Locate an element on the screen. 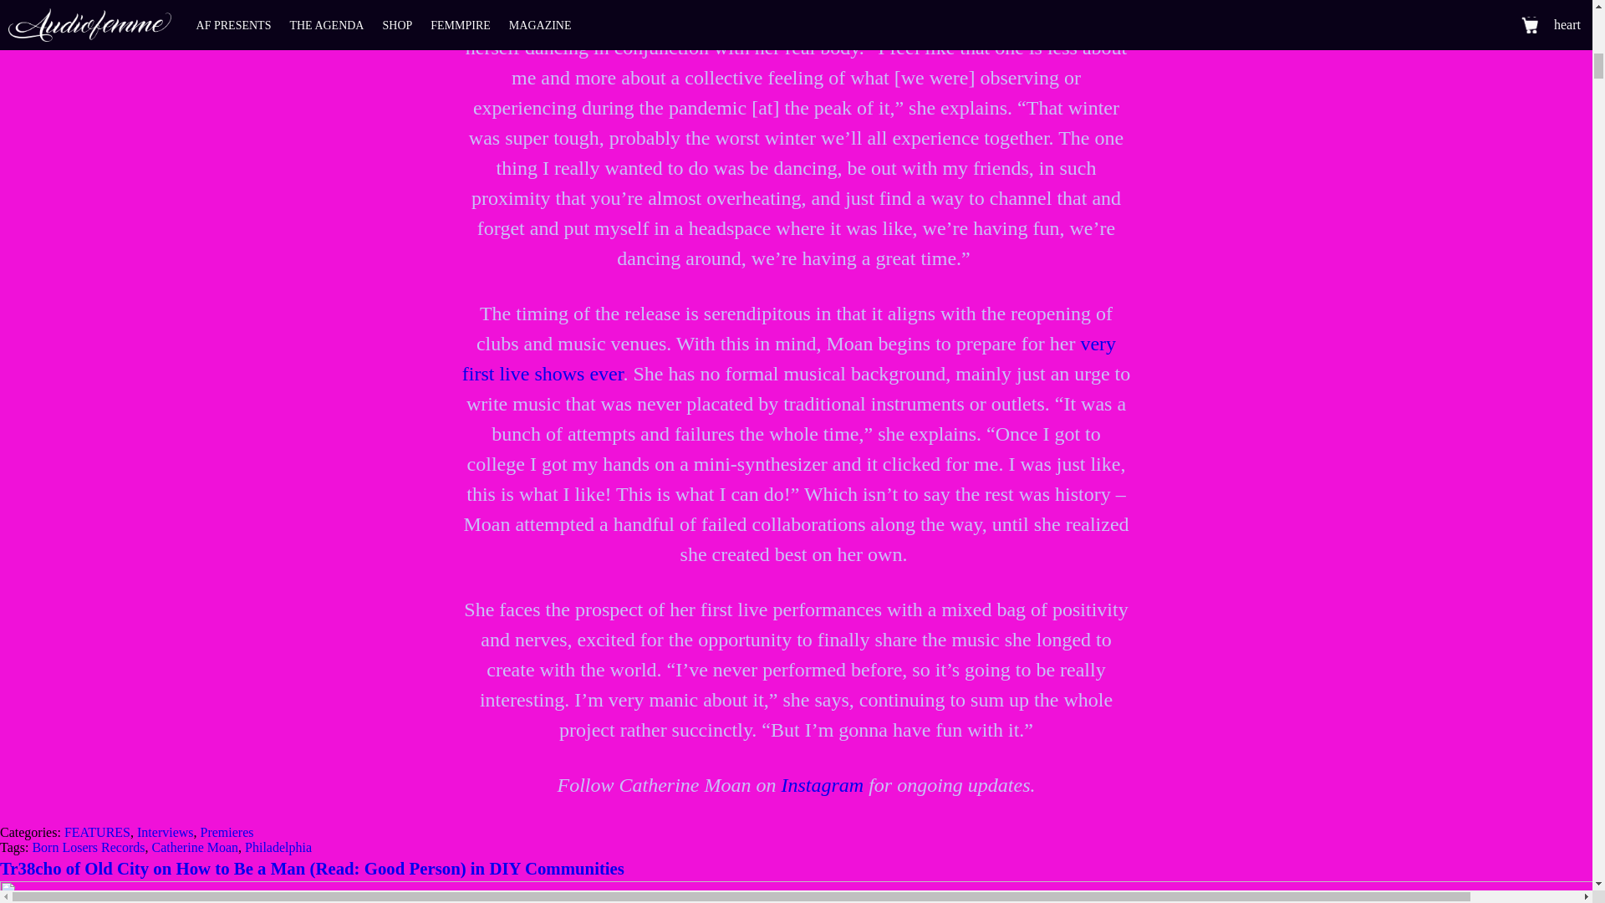 The height and width of the screenshot is (903, 1605). Born Losers Records is located at coordinates (88, 847).